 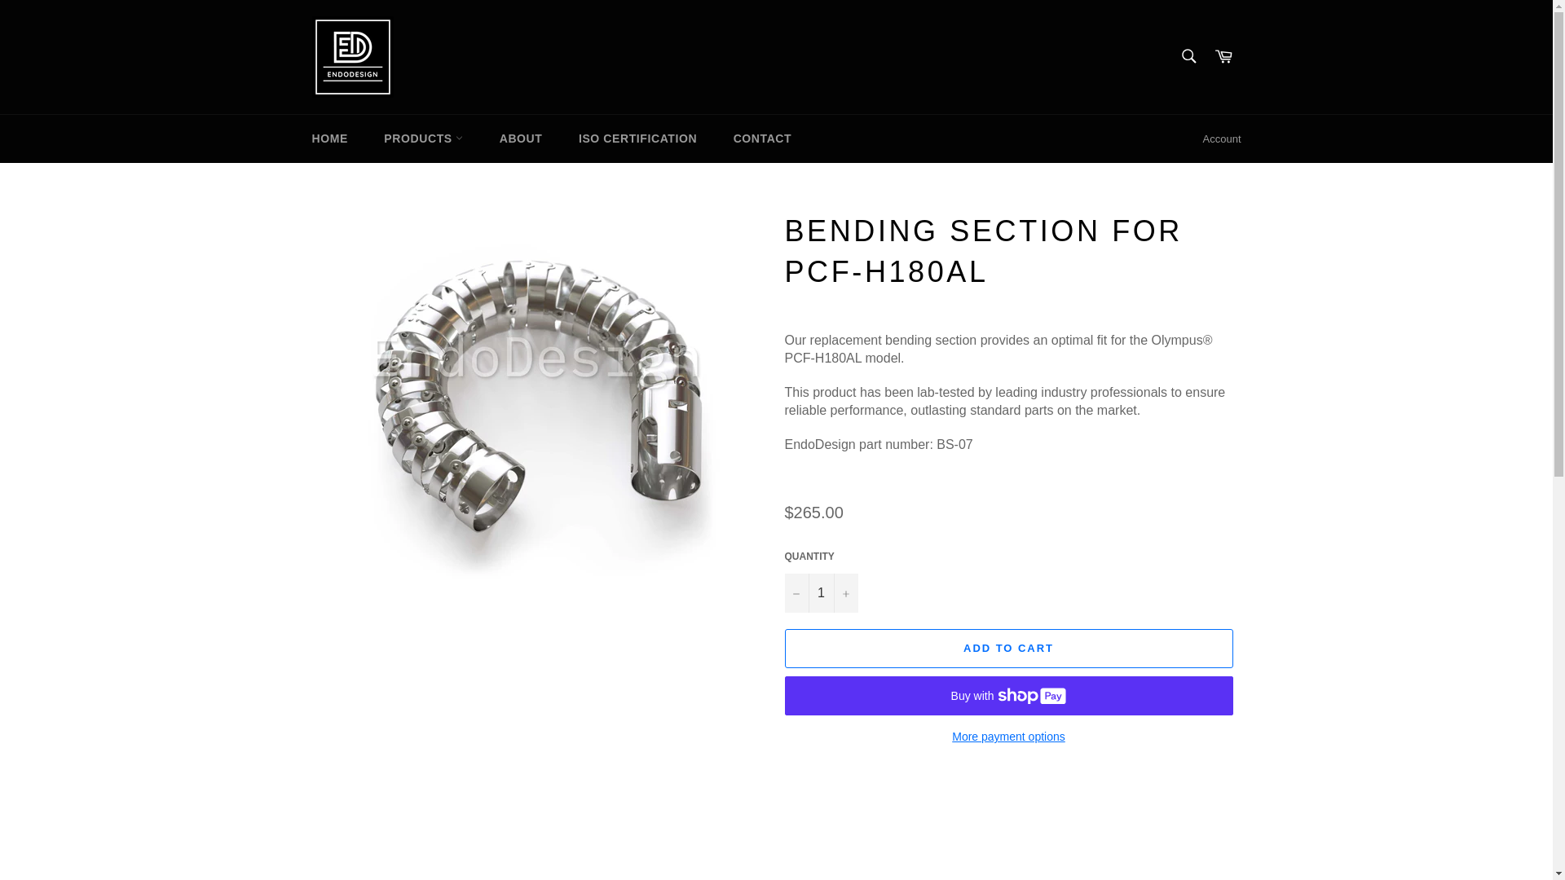 What do you see at coordinates (423, 139) in the screenshot?
I see `PRODUCTS` at bounding box center [423, 139].